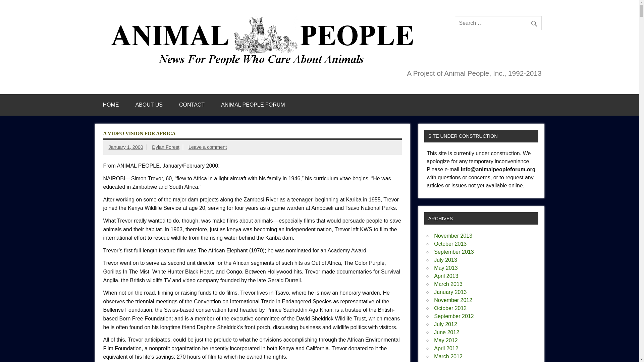 Image resolution: width=644 pixels, height=362 pixels. I want to click on April 2012, so click(446, 348).